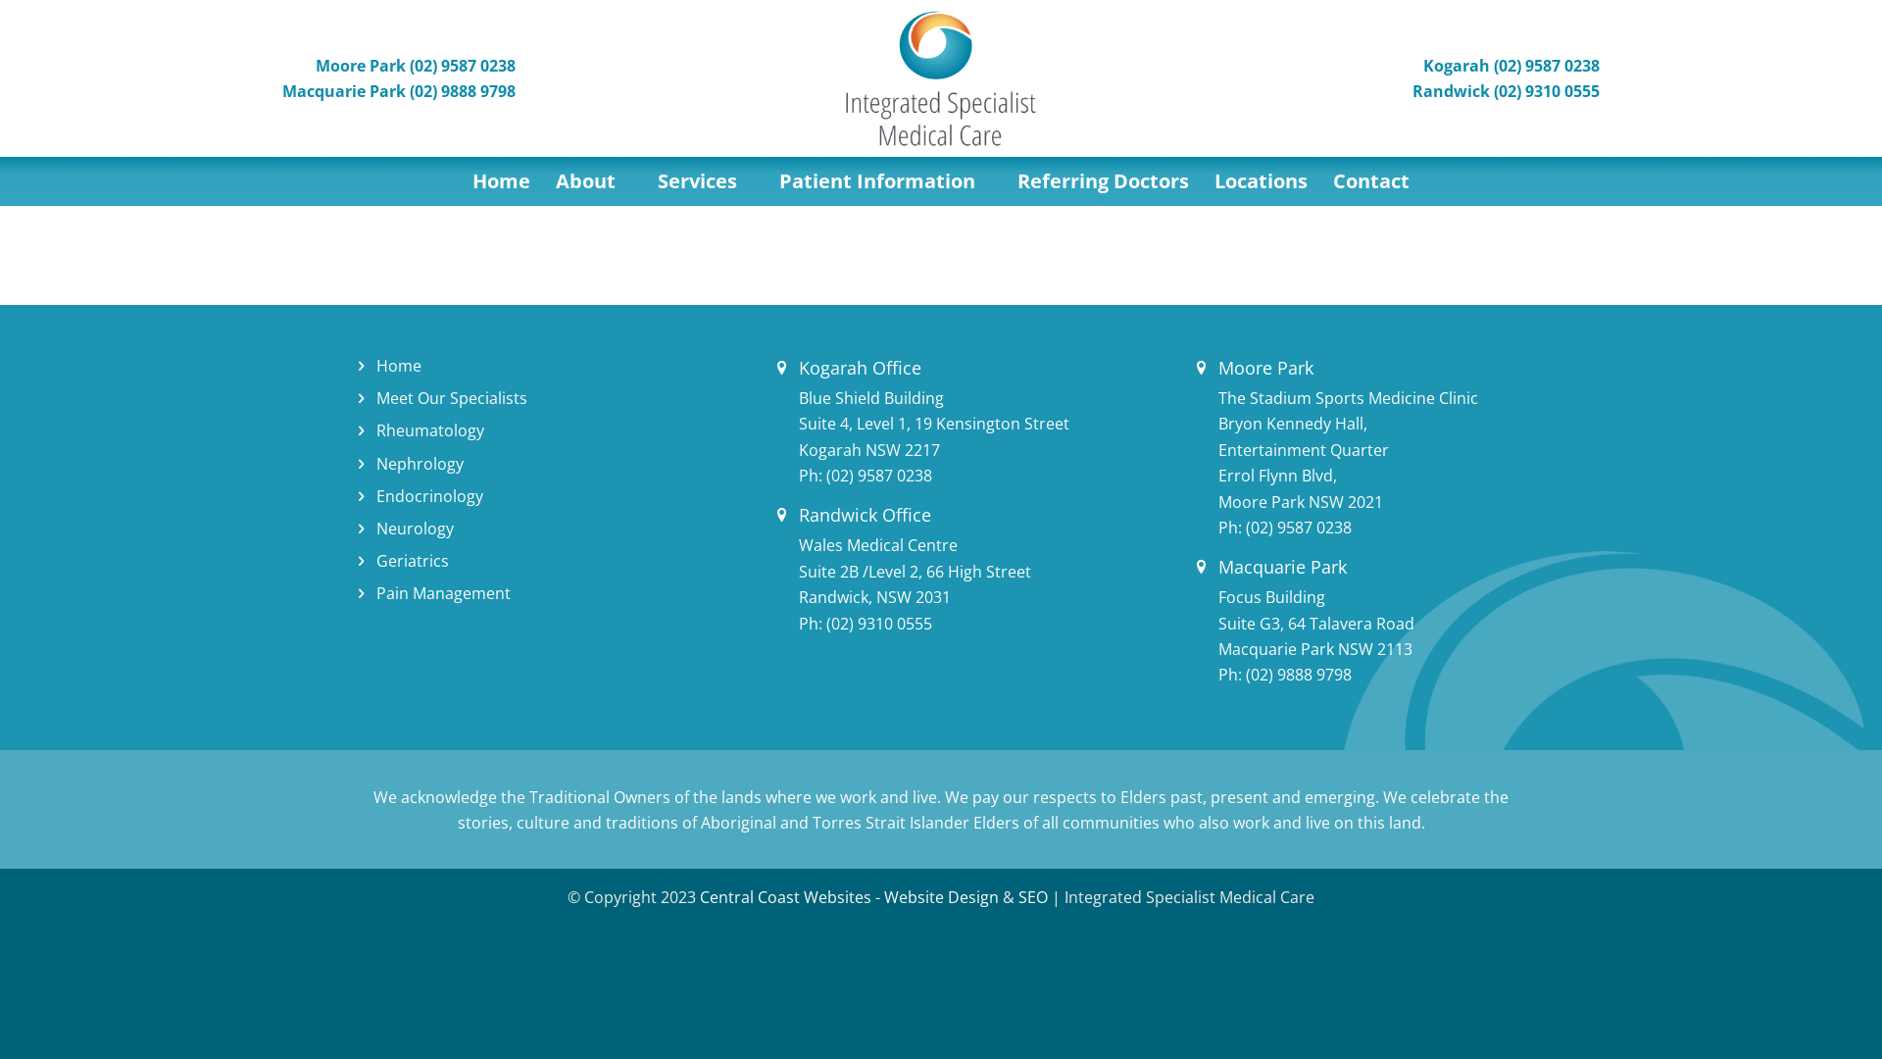  What do you see at coordinates (416, 529) in the screenshot?
I see `Neurology` at bounding box center [416, 529].